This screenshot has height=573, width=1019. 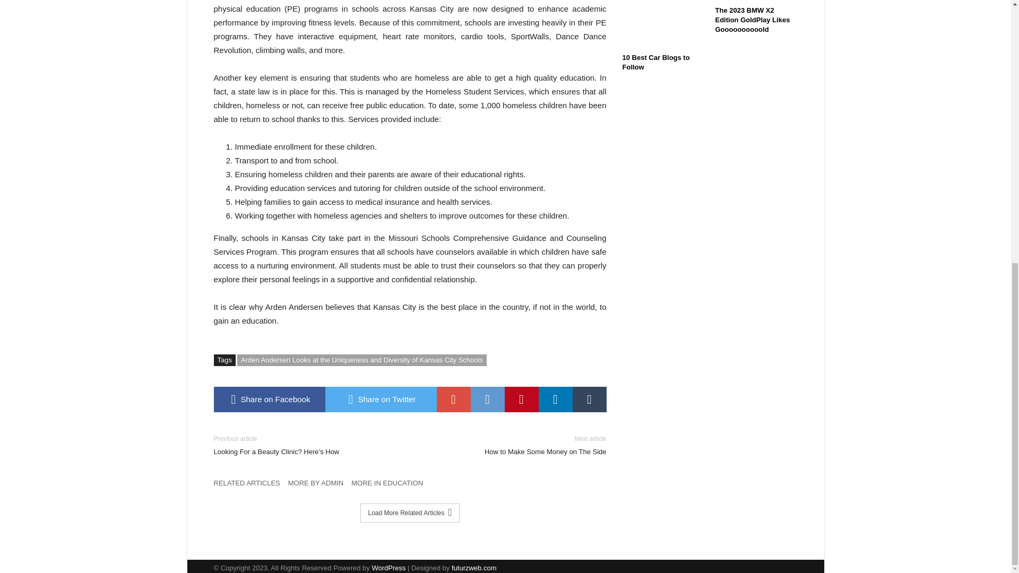 What do you see at coordinates (319, 485) in the screenshot?
I see `MORE BY ADMIN` at bounding box center [319, 485].